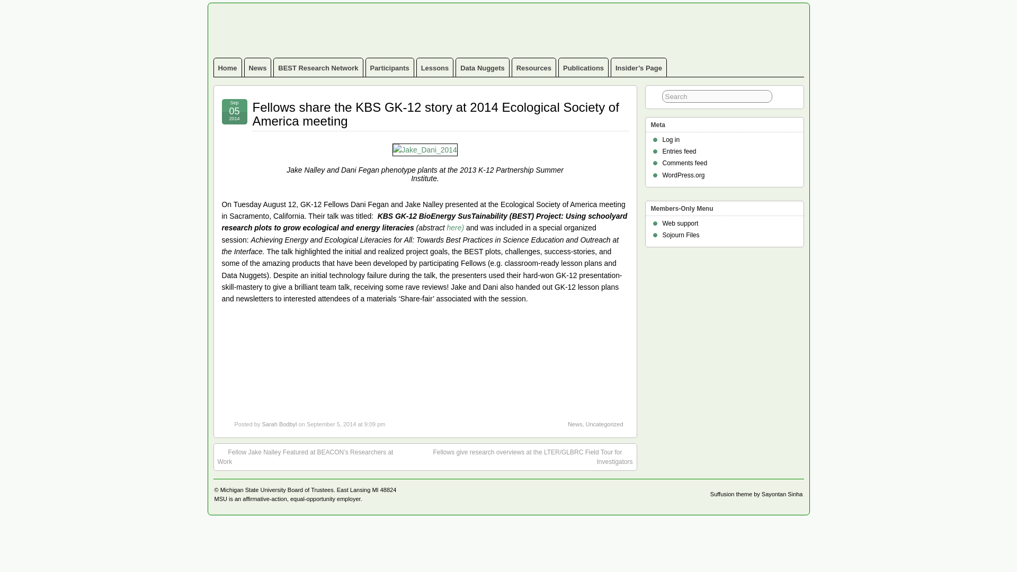  What do you see at coordinates (228, 67) in the screenshot?
I see `Home` at bounding box center [228, 67].